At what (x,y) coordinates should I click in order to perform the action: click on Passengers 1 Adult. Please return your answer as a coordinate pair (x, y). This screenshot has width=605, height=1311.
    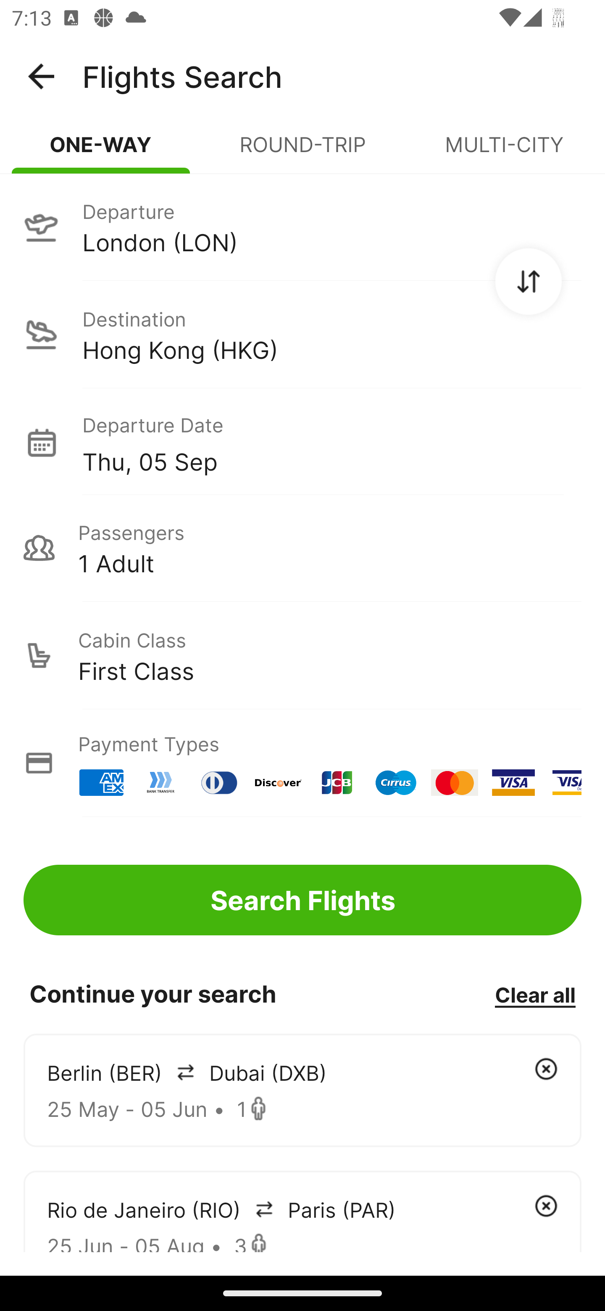
    Looking at the image, I should click on (302, 548).